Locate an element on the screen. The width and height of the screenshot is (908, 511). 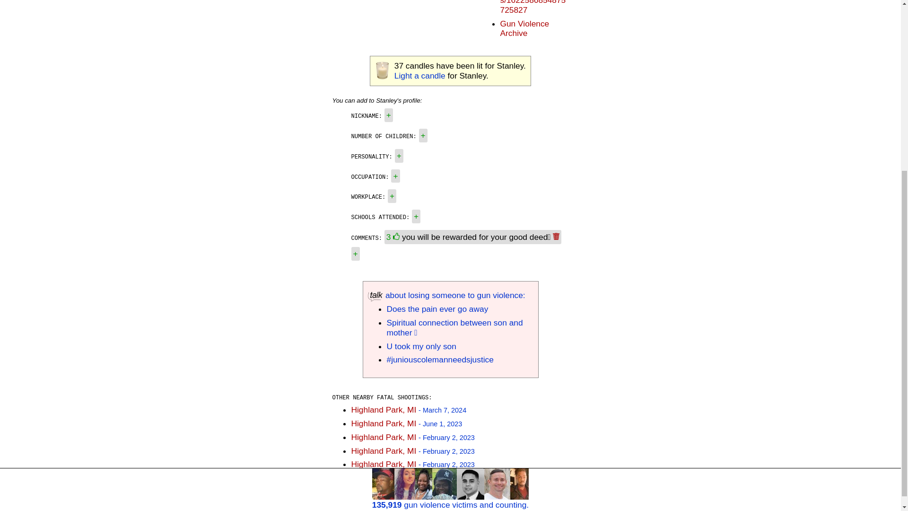
Light a candle is located at coordinates (420, 76).